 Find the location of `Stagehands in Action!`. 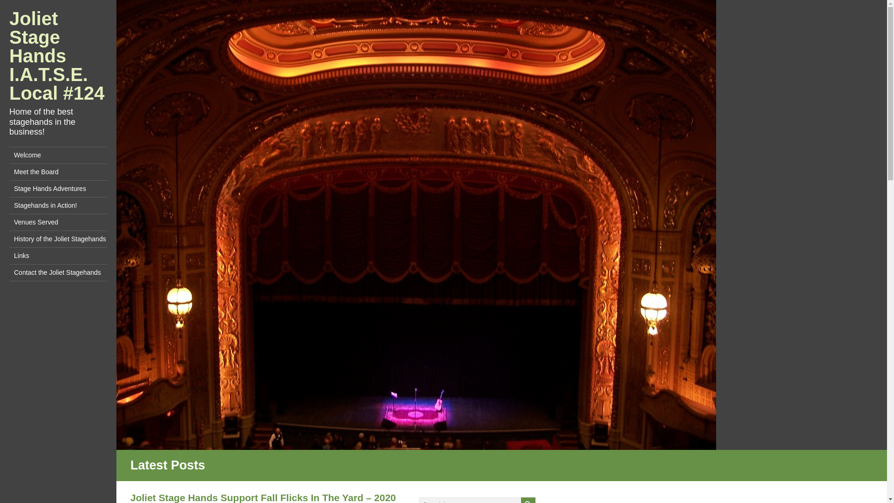

Stagehands in Action! is located at coordinates (58, 206).